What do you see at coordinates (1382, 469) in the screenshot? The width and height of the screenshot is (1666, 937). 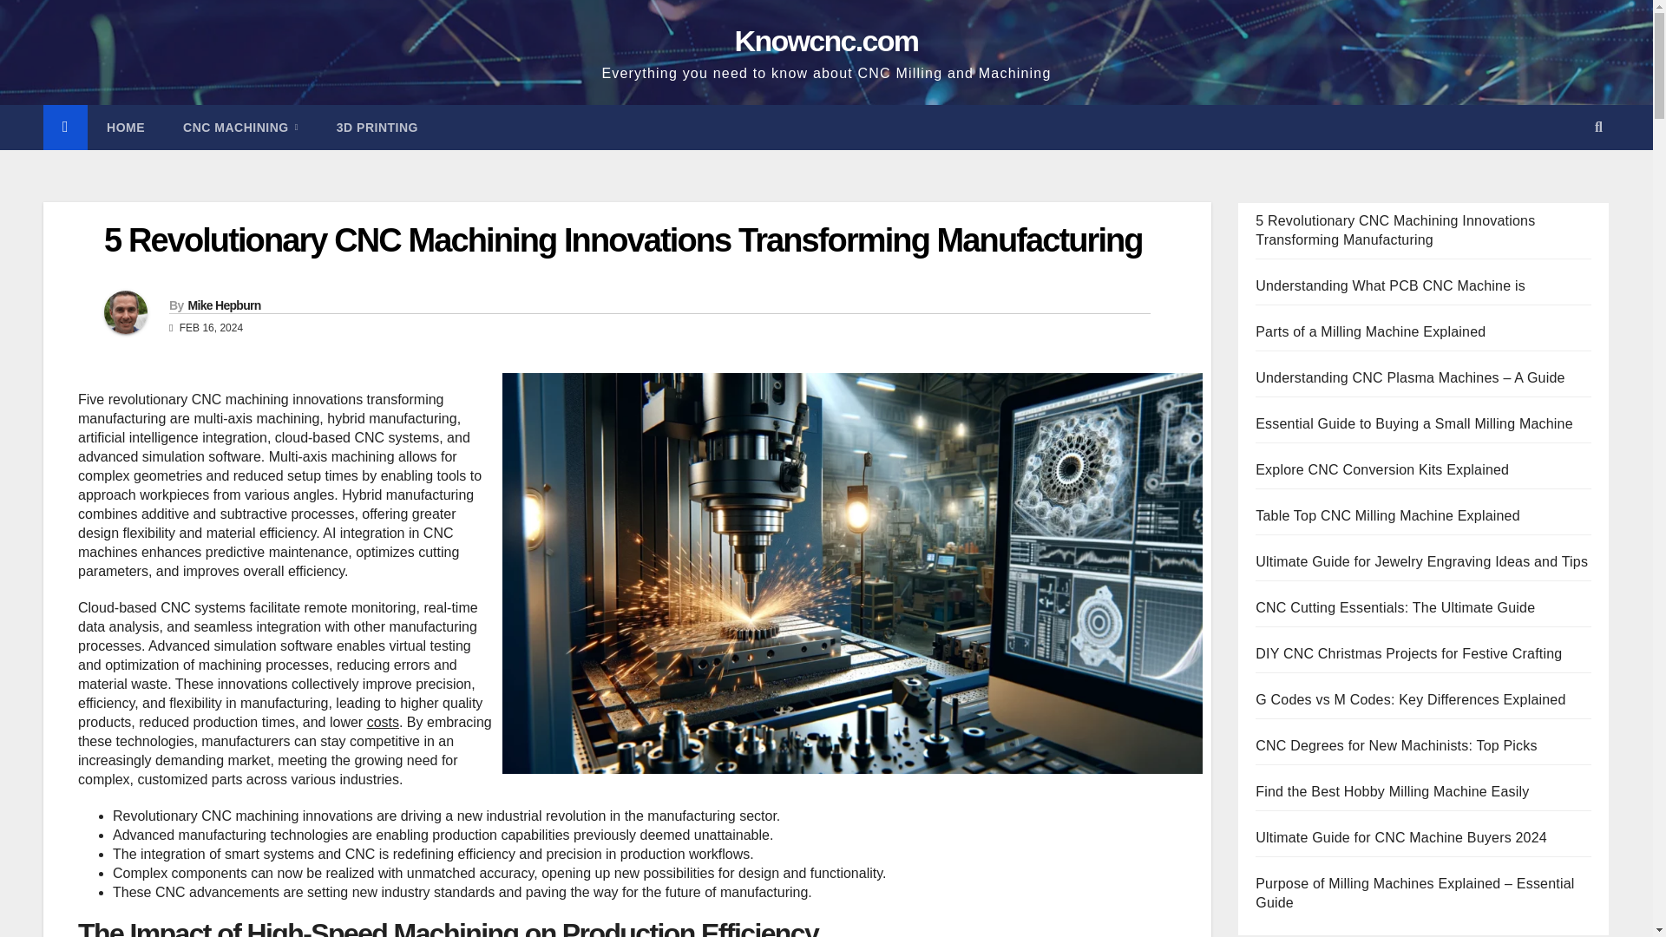 I see `Explore CNC Conversion Kits Explained` at bounding box center [1382, 469].